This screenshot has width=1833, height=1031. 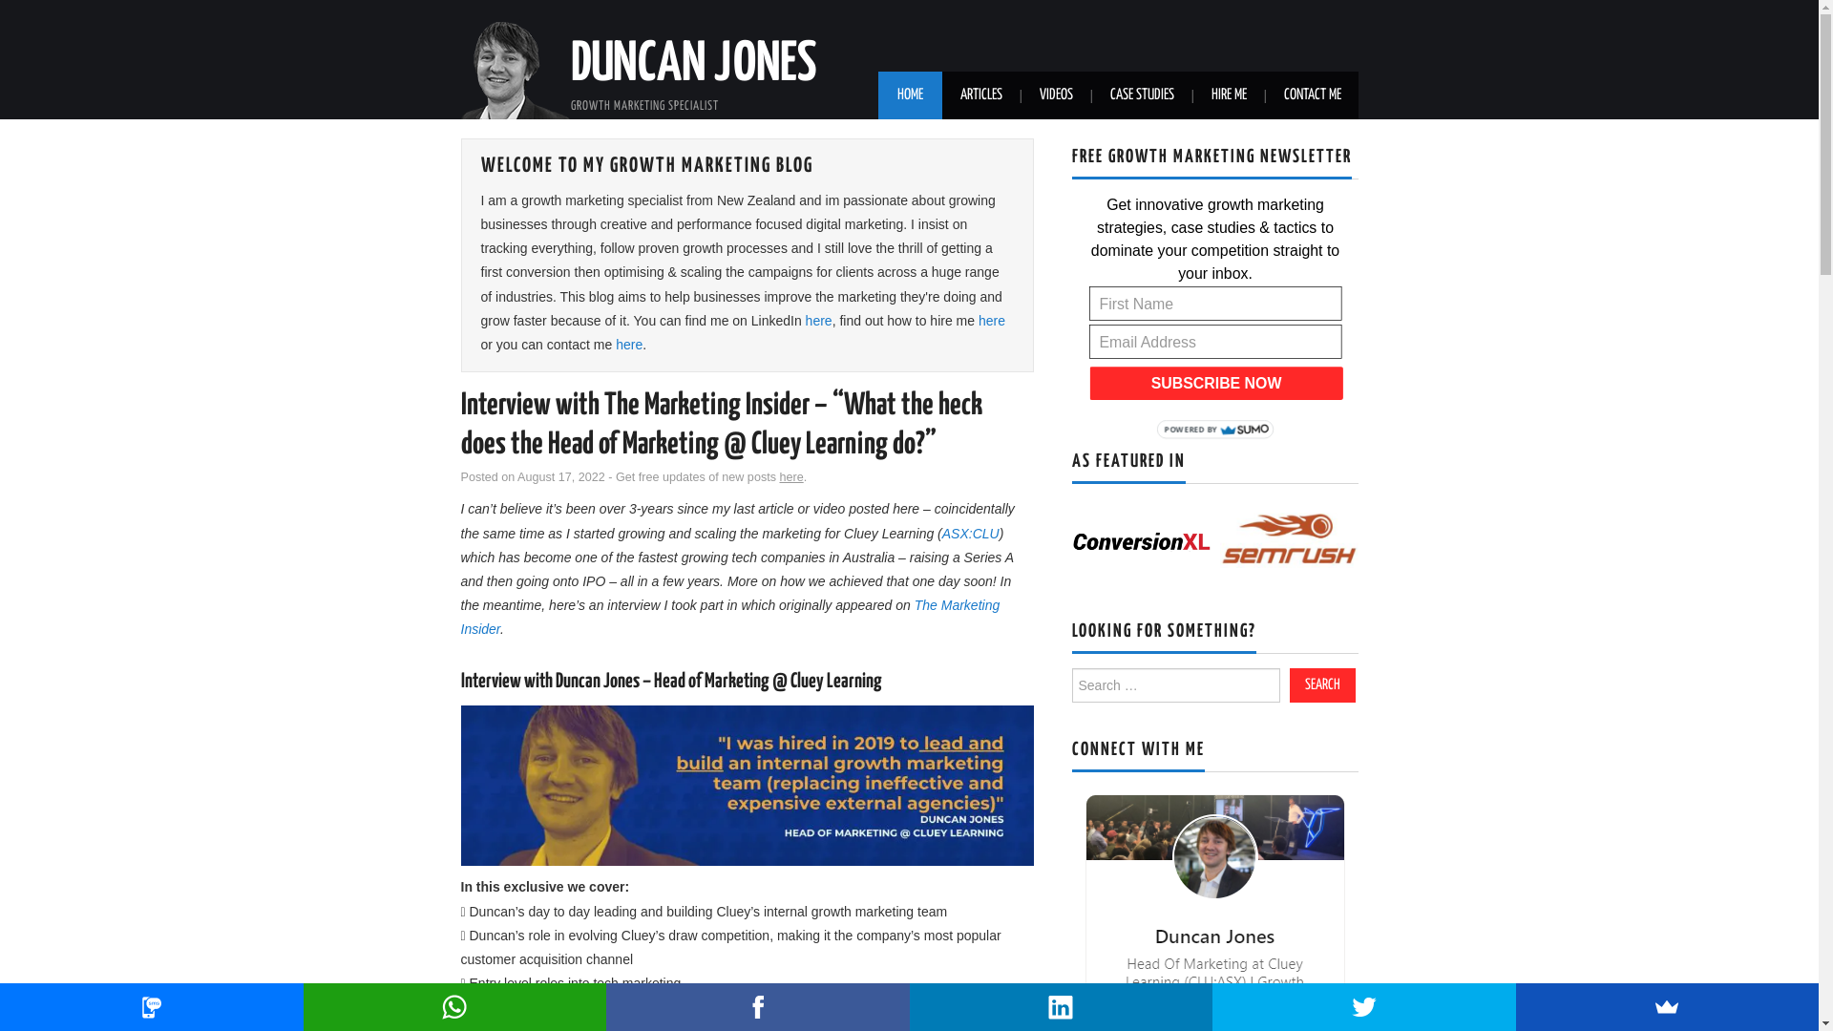 What do you see at coordinates (1056, 95) in the screenshot?
I see `VIDEOS` at bounding box center [1056, 95].